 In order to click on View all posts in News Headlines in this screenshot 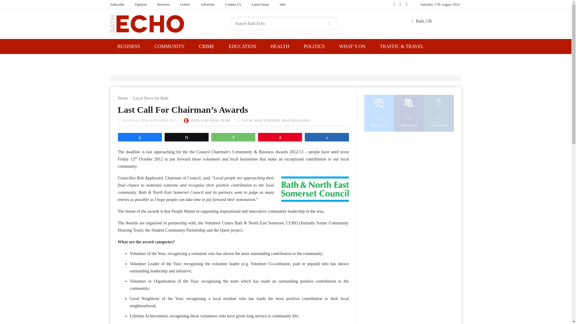, I will do `click(296, 120)`.